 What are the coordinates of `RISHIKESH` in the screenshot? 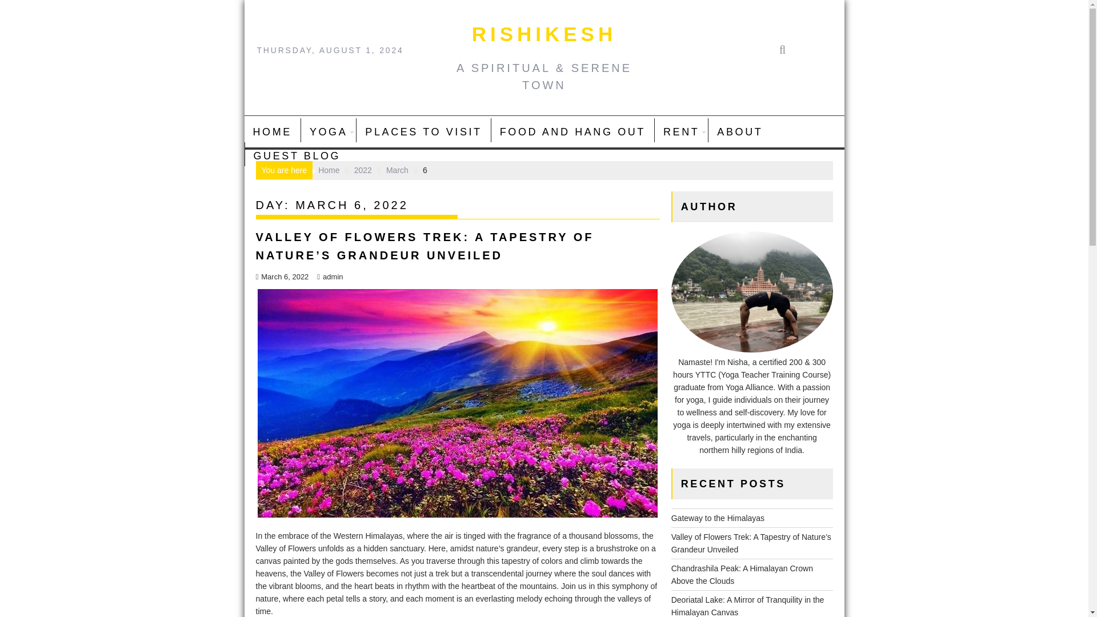 It's located at (544, 33).